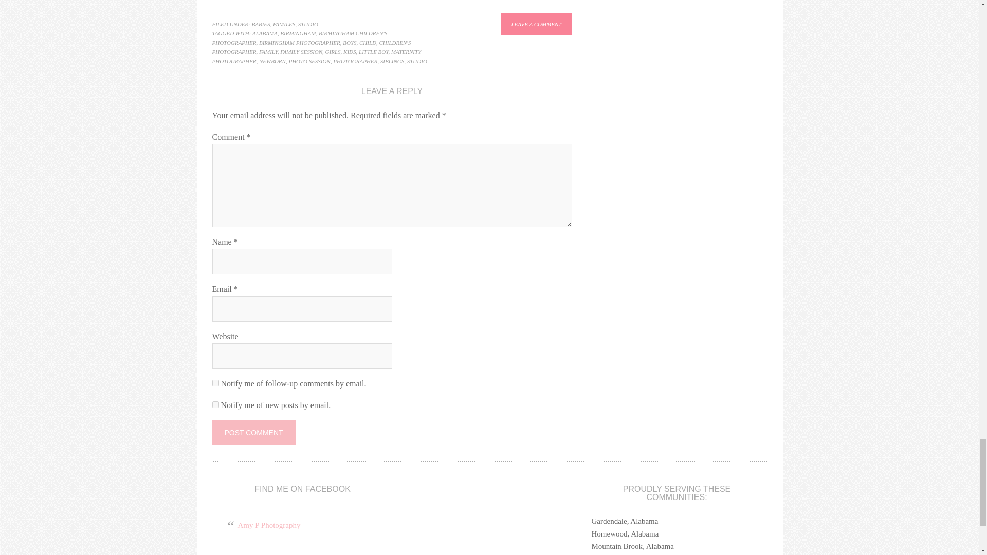  What do you see at coordinates (253, 433) in the screenshot?
I see `Post Comment` at bounding box center [253, 433].